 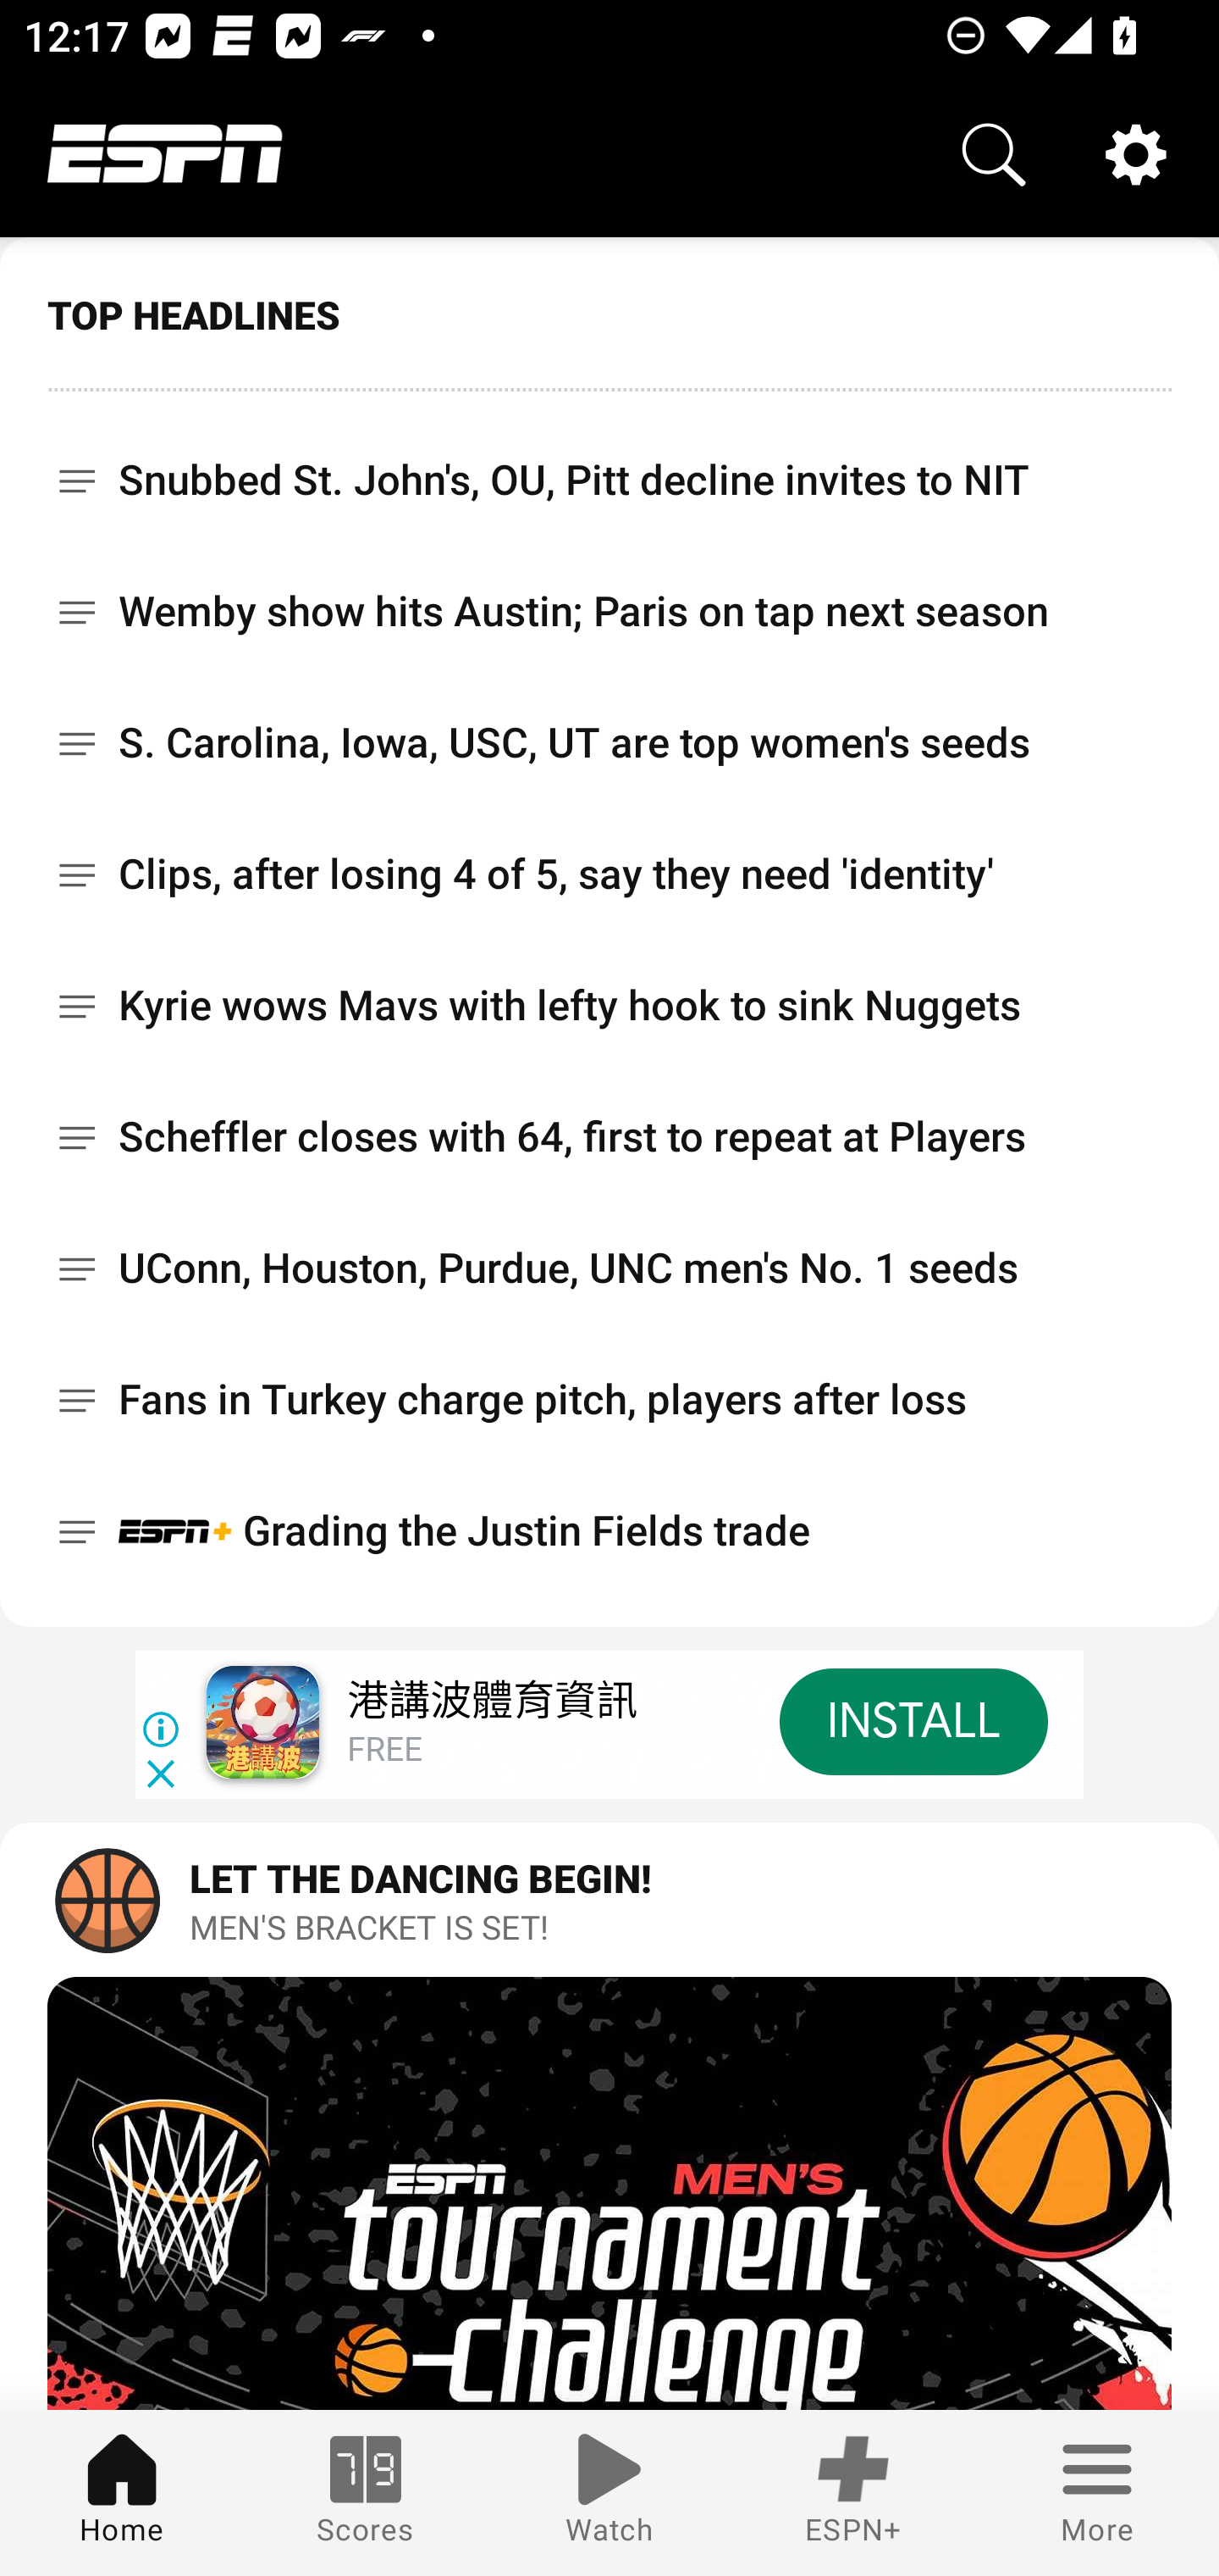 What do you see at coordinates (609, 1005) in the screenshot?
I see ` Kyrie wows Mavs with lefty hook to sink Nuggets` at bounding box center [609, 1005].